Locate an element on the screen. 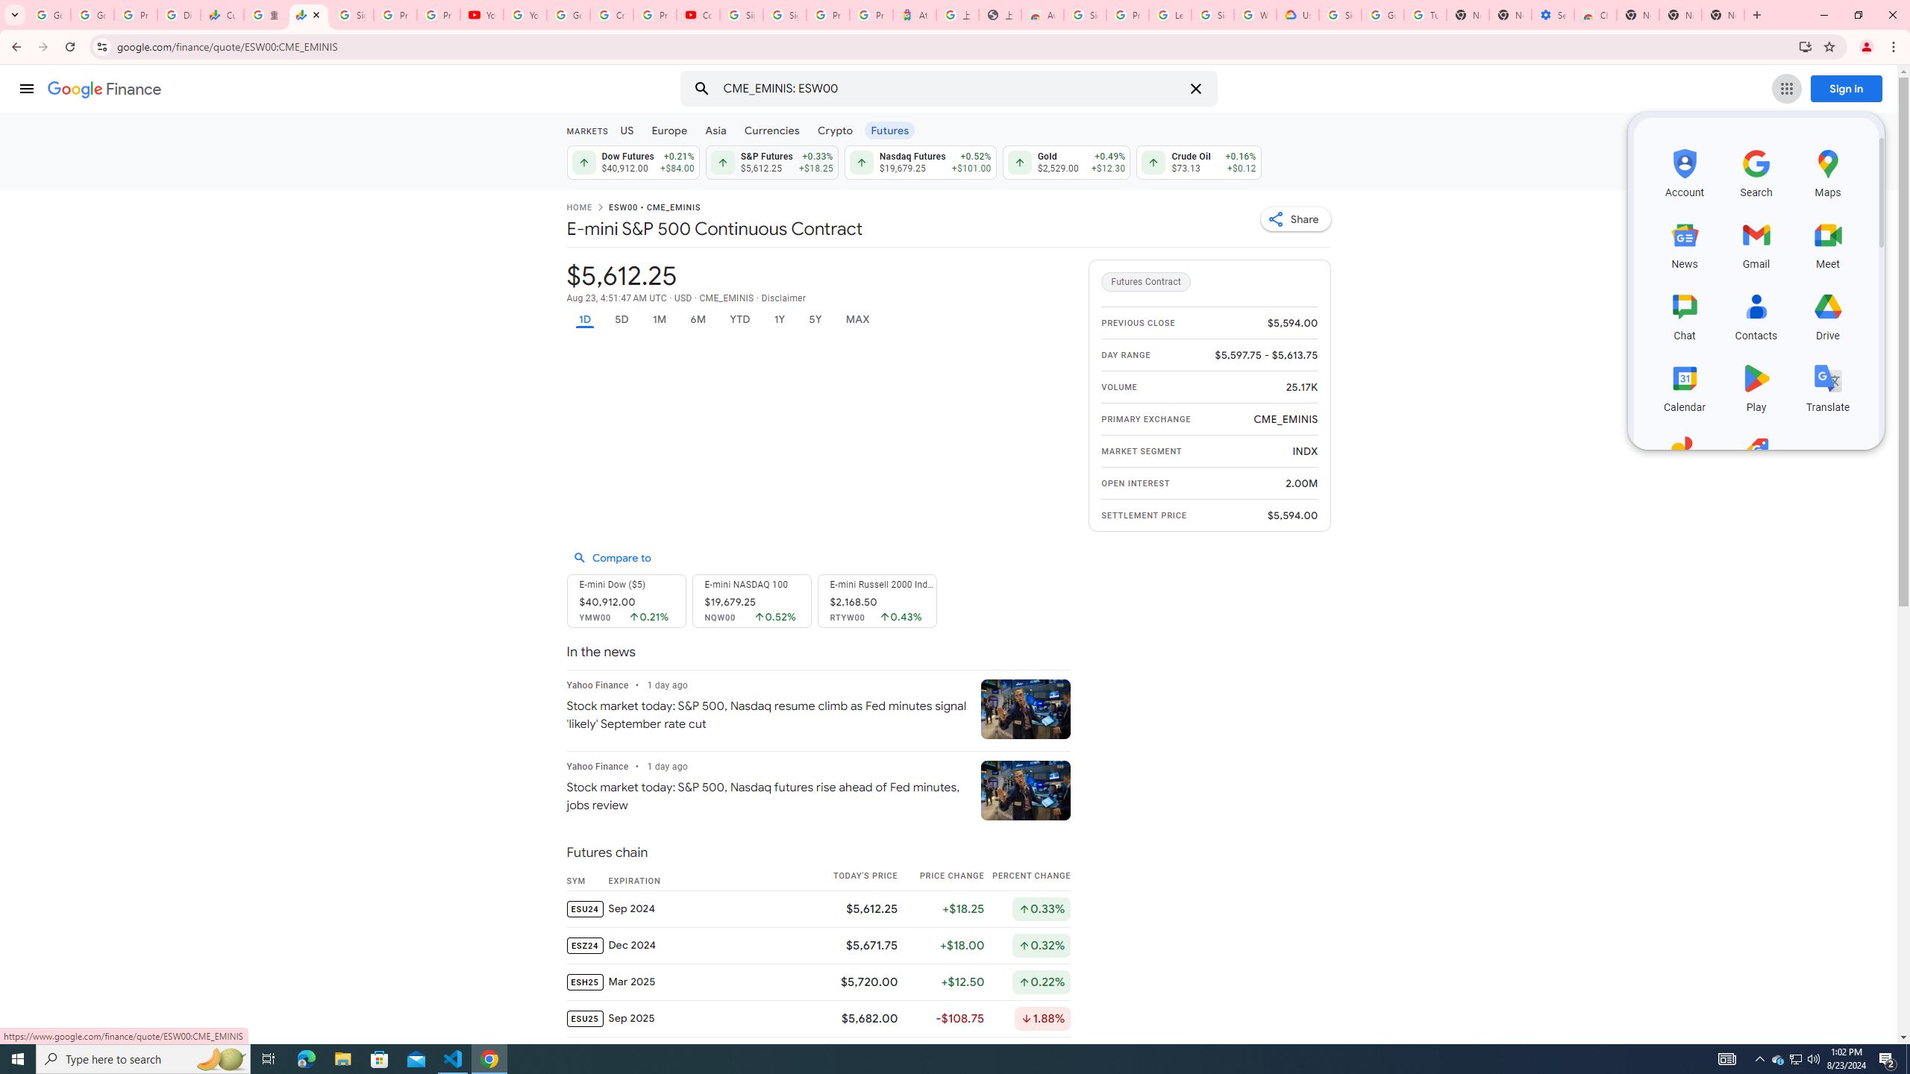 Image resolution: width=1910 pixels, height=1074 pixels. Europe is located at coordinates (669, 130).